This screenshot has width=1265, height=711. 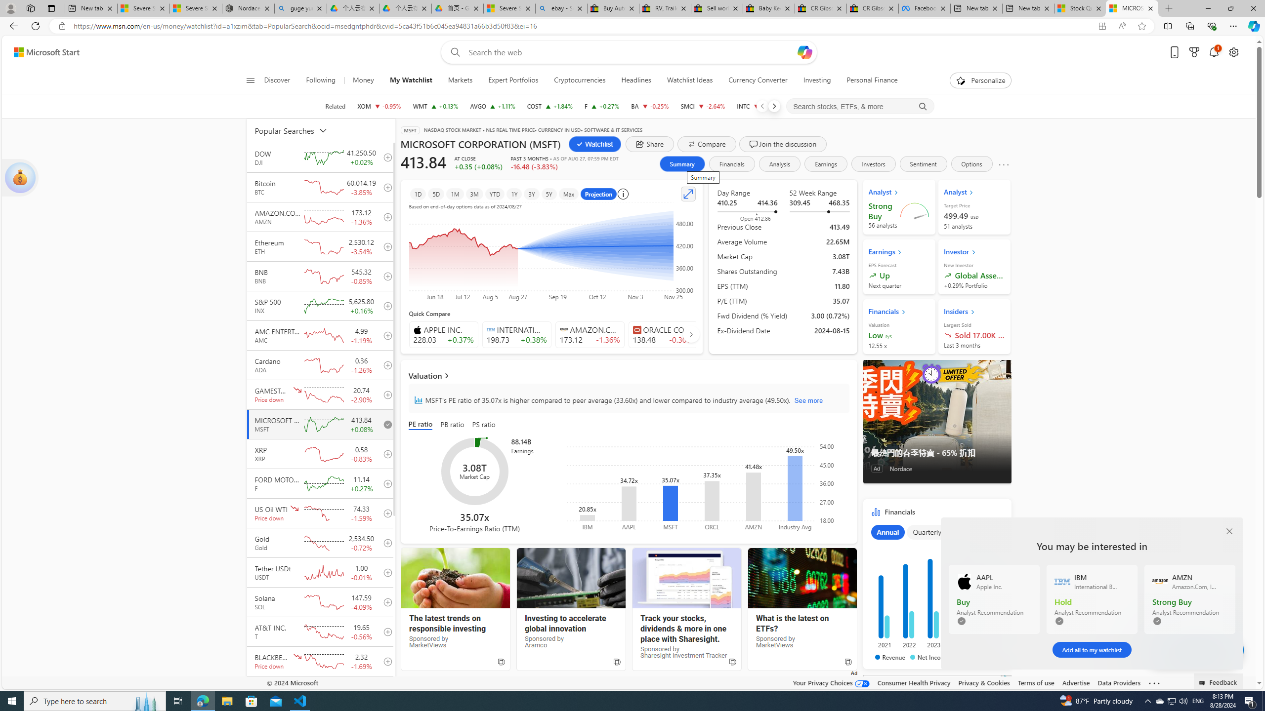 I want to click on Money, so click(x=363, y=80).